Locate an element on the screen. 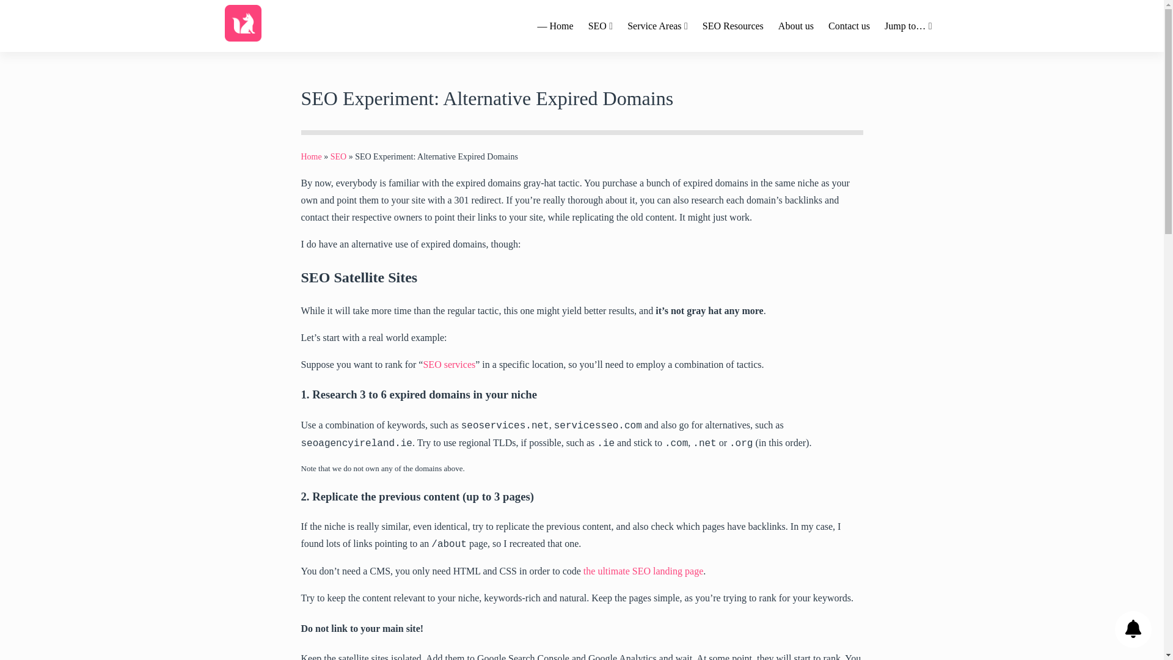  SEO is located at coordinates (338, 156).